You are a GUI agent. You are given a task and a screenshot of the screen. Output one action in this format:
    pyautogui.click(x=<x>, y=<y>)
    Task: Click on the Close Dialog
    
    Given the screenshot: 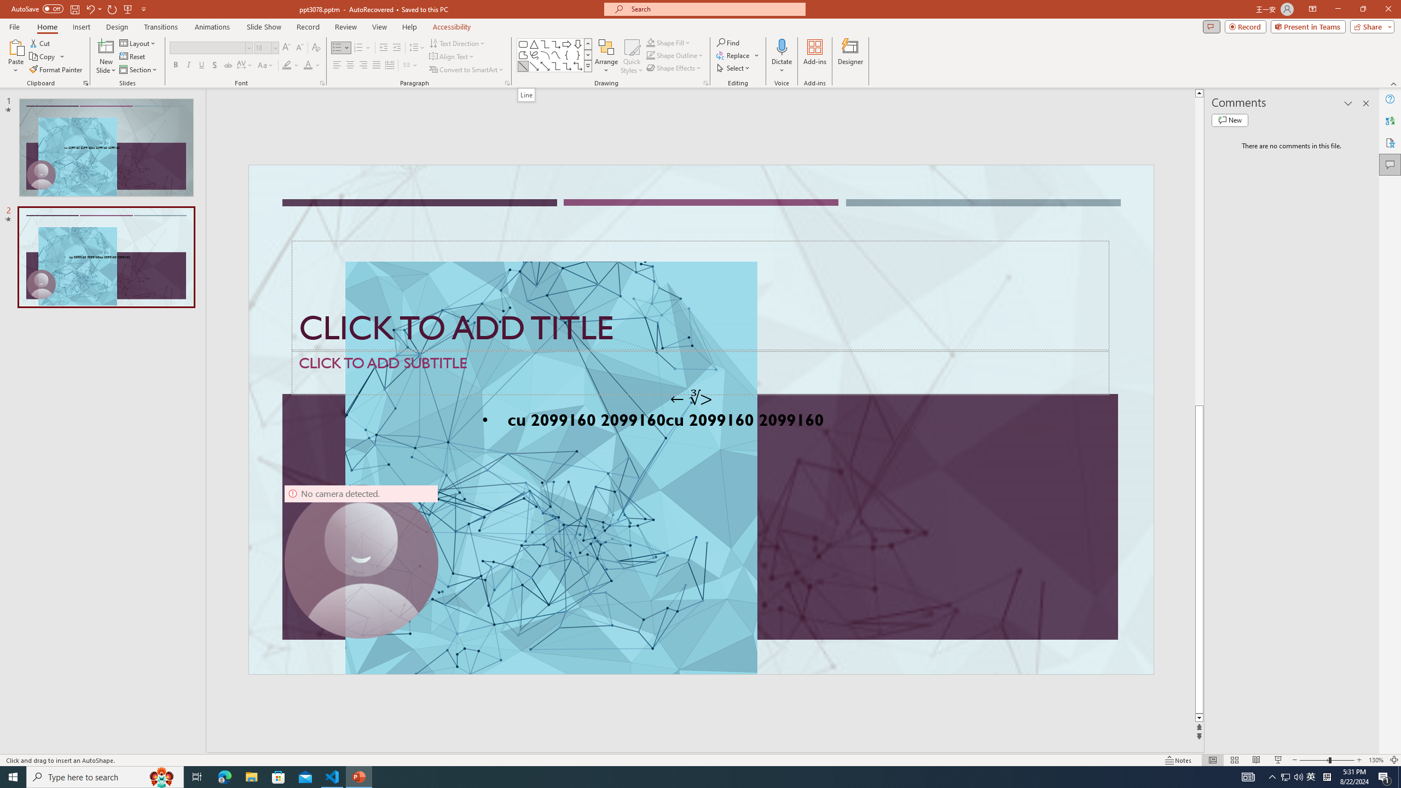 What is the action you would take?
    pyautogui.click(x=621, y=373)
    